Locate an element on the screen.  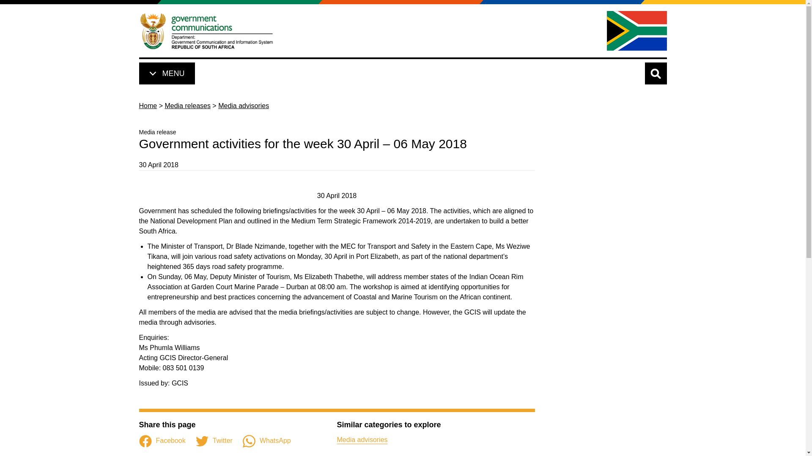
Media releases is located at coordinates (187, 106).